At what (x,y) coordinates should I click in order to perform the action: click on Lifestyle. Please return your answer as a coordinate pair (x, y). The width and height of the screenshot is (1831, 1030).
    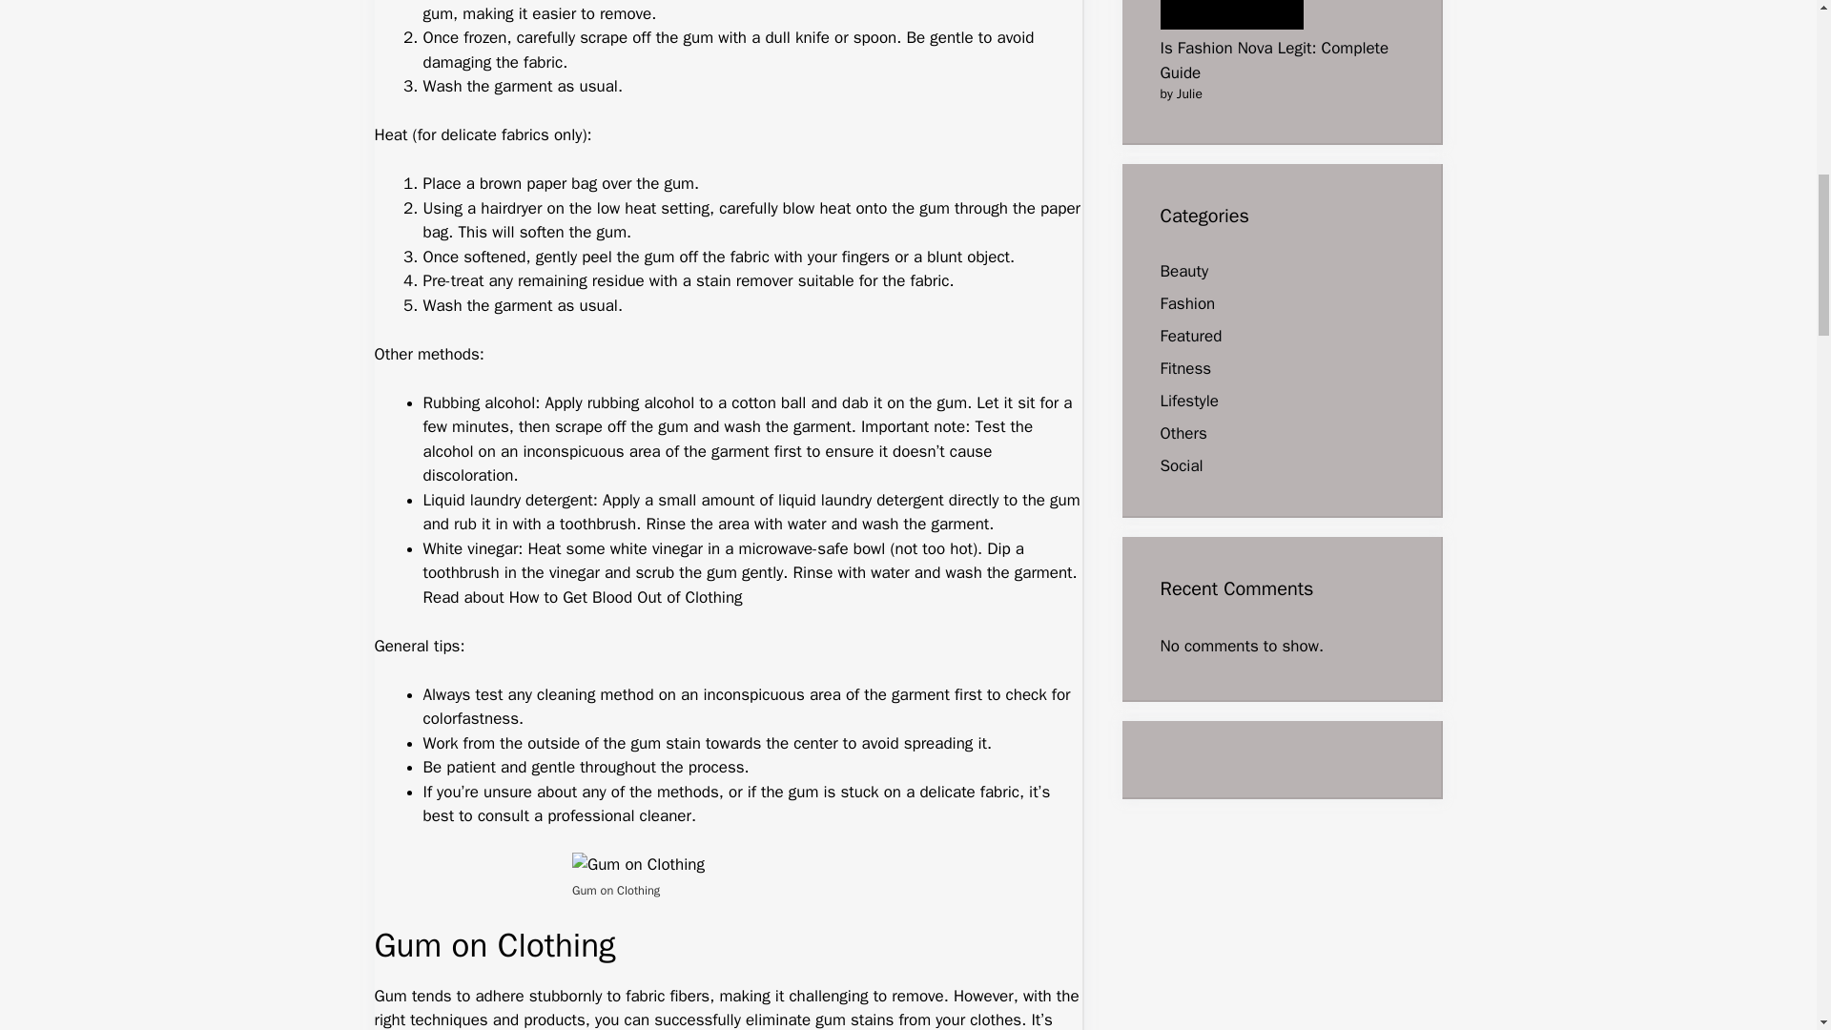
    Looking at the image, I should click on (1188, 401).